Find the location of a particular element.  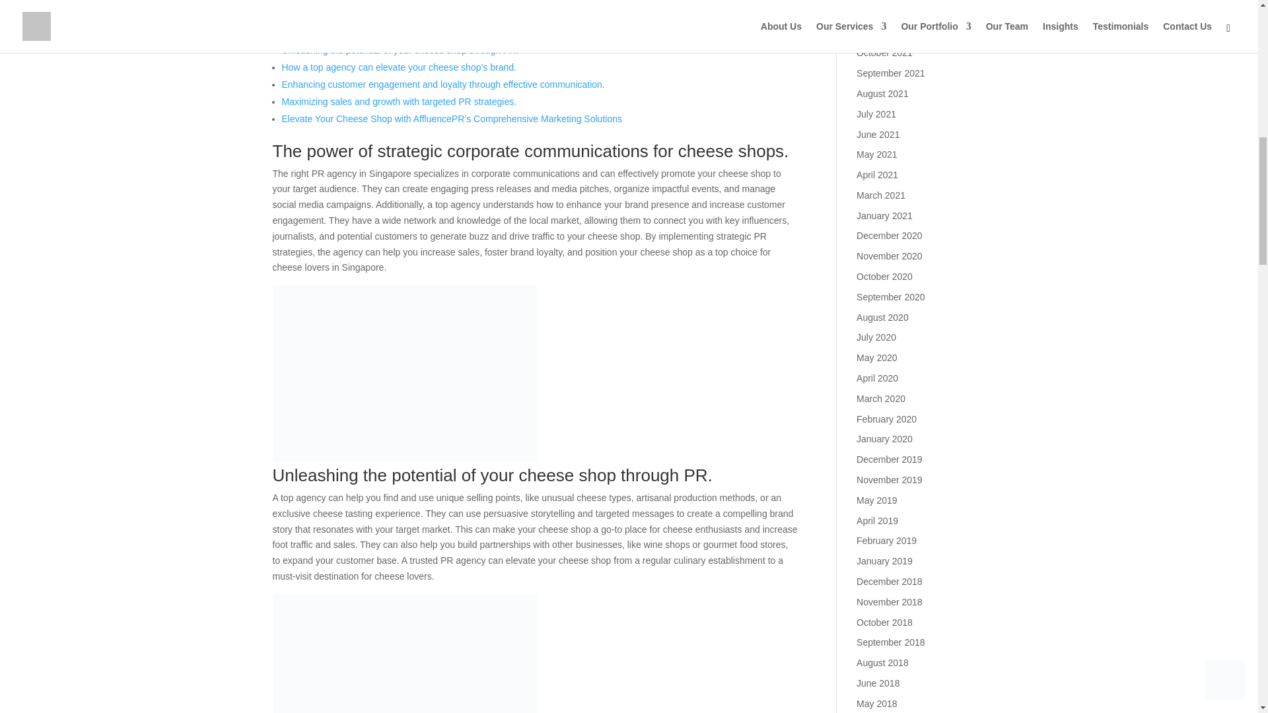

Unleashing the potential of your cheese shop through PR. is located at coordinates (400, 50).